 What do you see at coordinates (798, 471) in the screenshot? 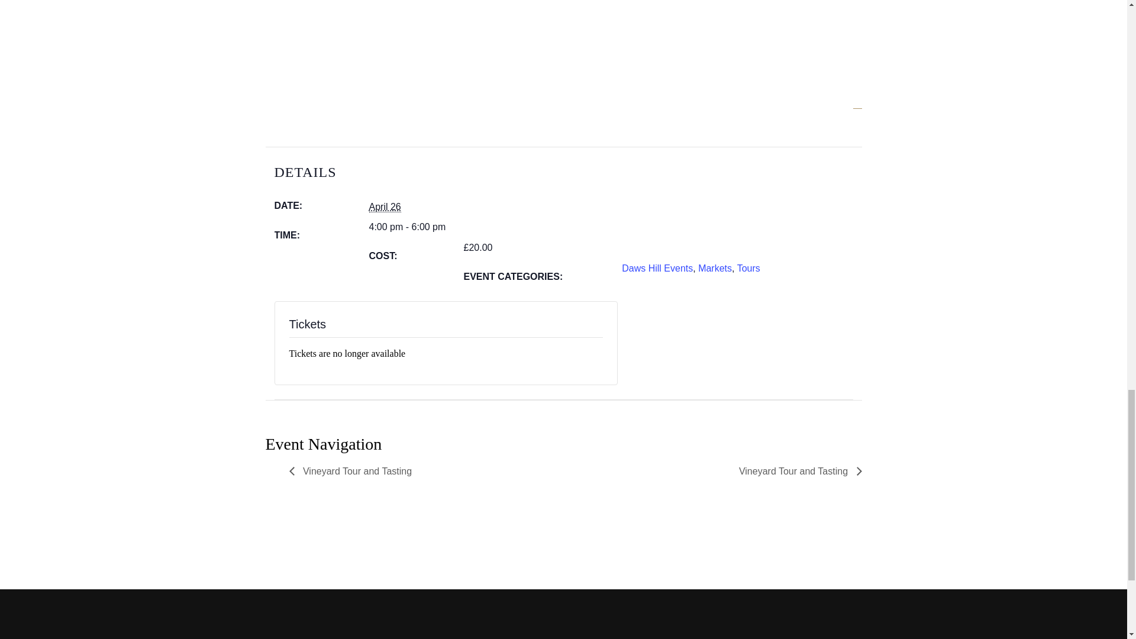
I see `Vineyard Tour and Tasting` at bounding box center [798, 471].